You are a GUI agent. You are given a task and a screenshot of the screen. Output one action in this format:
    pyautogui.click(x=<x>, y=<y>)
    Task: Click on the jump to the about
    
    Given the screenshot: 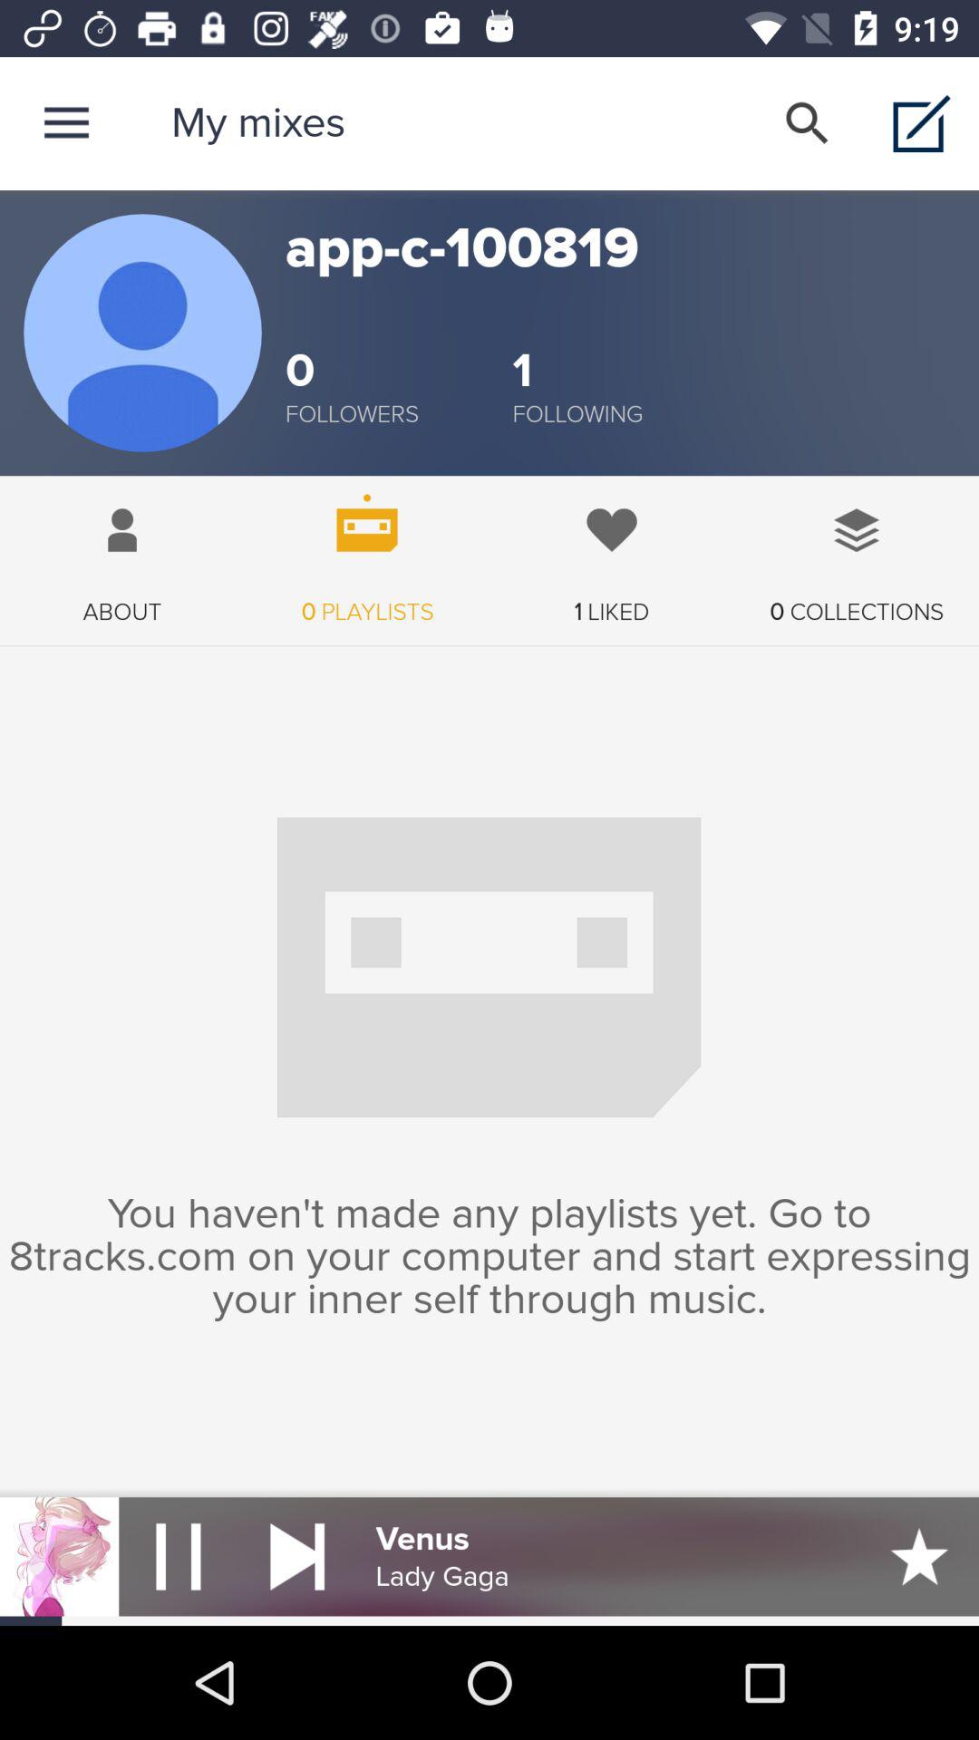 What is the action you would take?
    pyautogui.click(x=122, y=551)
    